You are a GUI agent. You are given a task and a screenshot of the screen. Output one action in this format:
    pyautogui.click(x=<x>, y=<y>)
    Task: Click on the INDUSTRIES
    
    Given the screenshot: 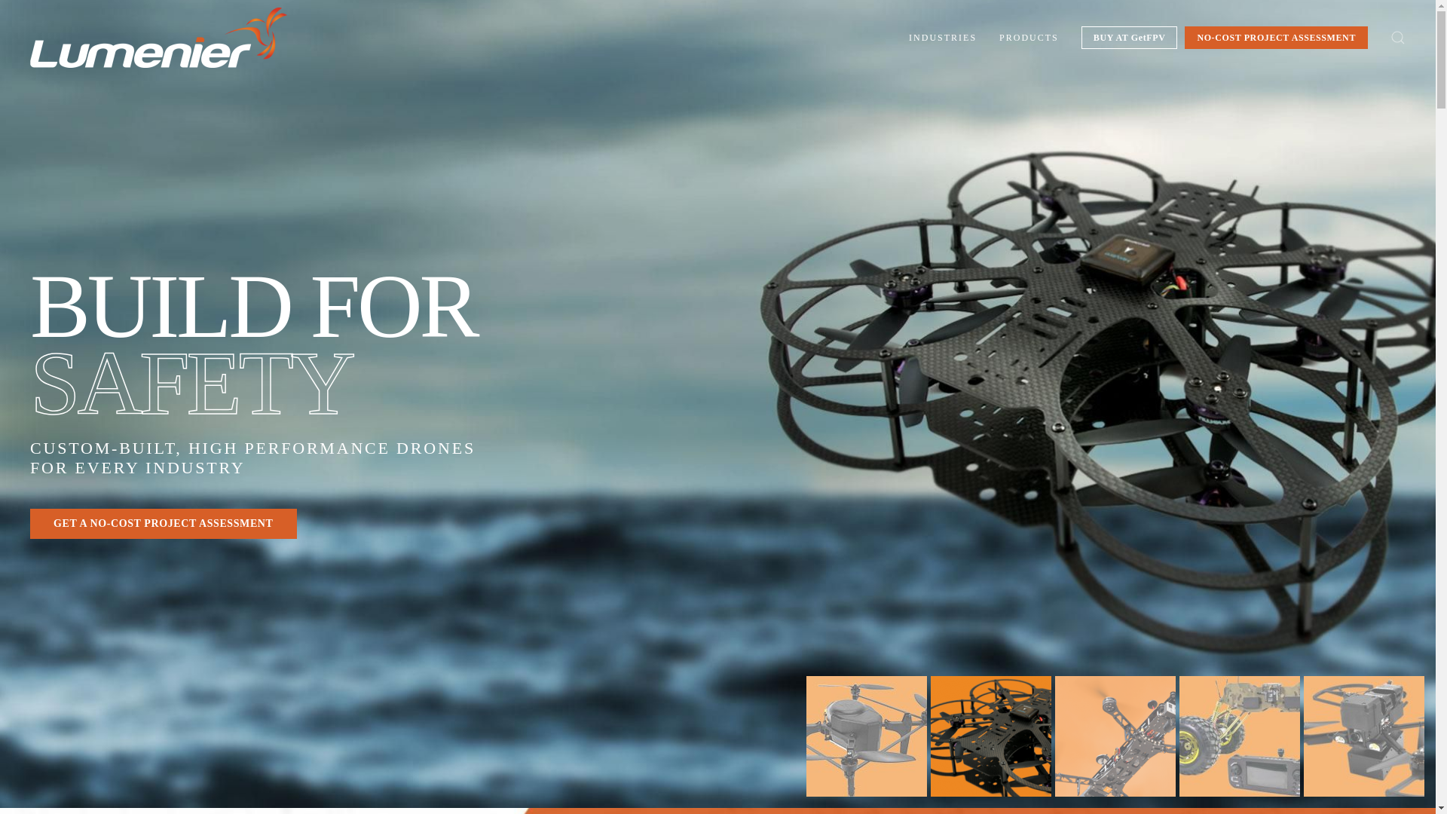 What is the action you would take?
    pyautogui.click(x=942, y=37)
    